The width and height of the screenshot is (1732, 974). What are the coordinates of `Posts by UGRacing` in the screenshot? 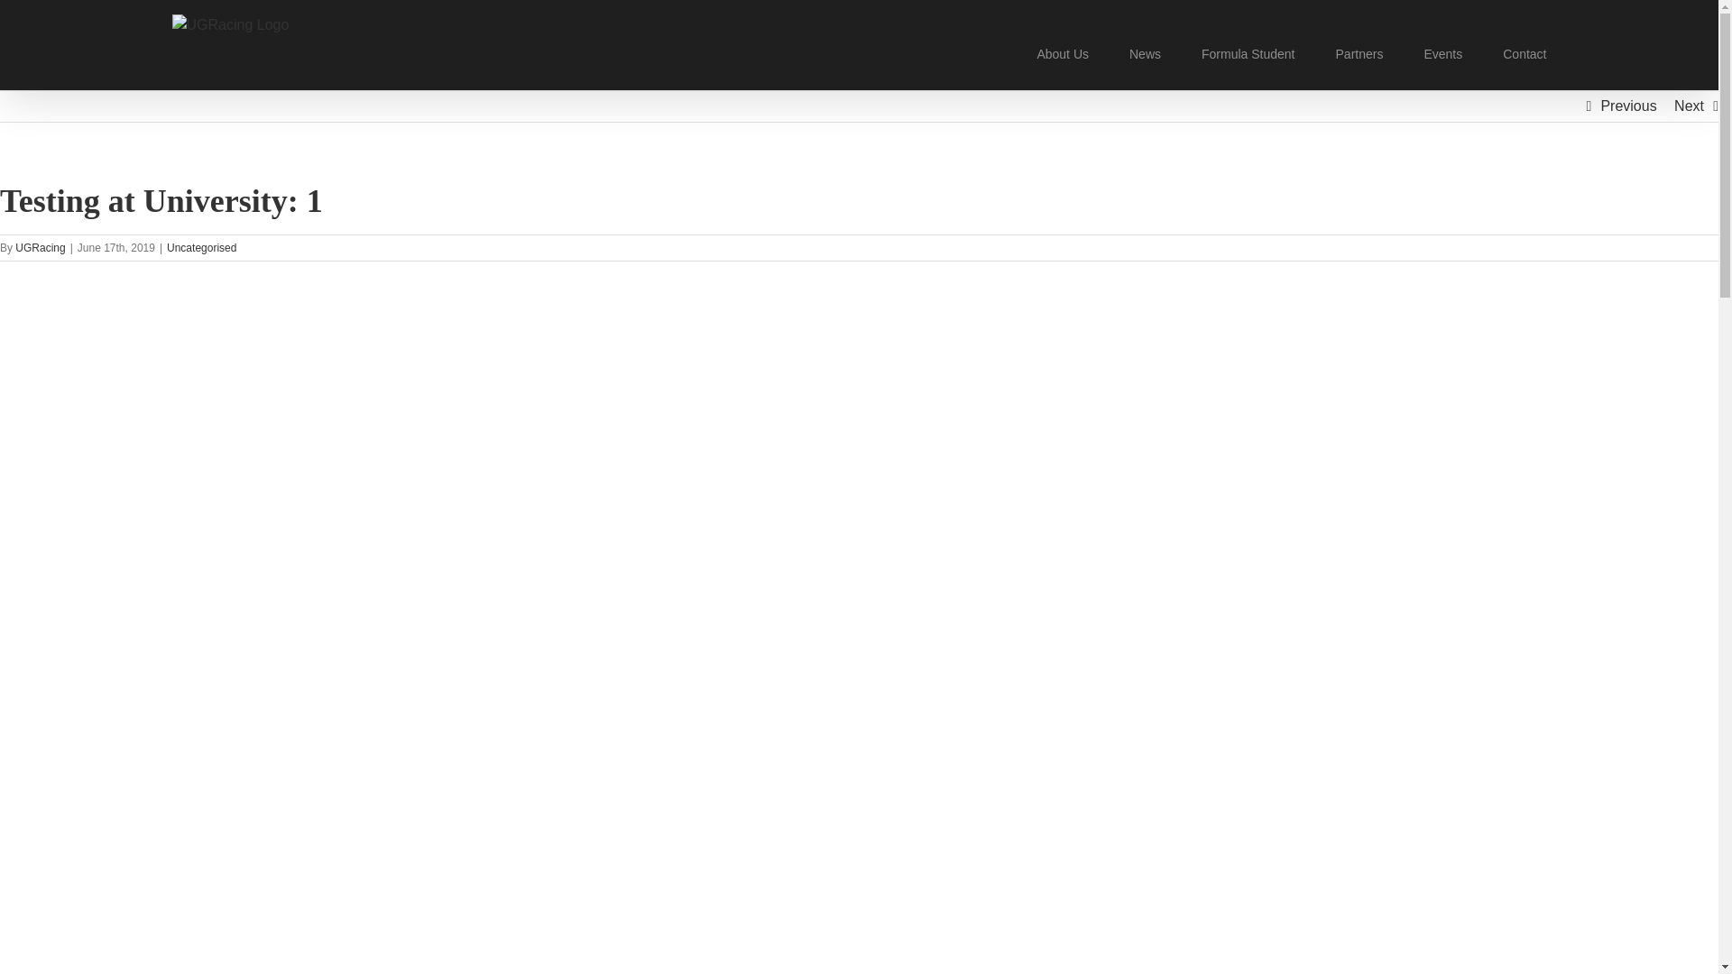 It's located at (40, 247).